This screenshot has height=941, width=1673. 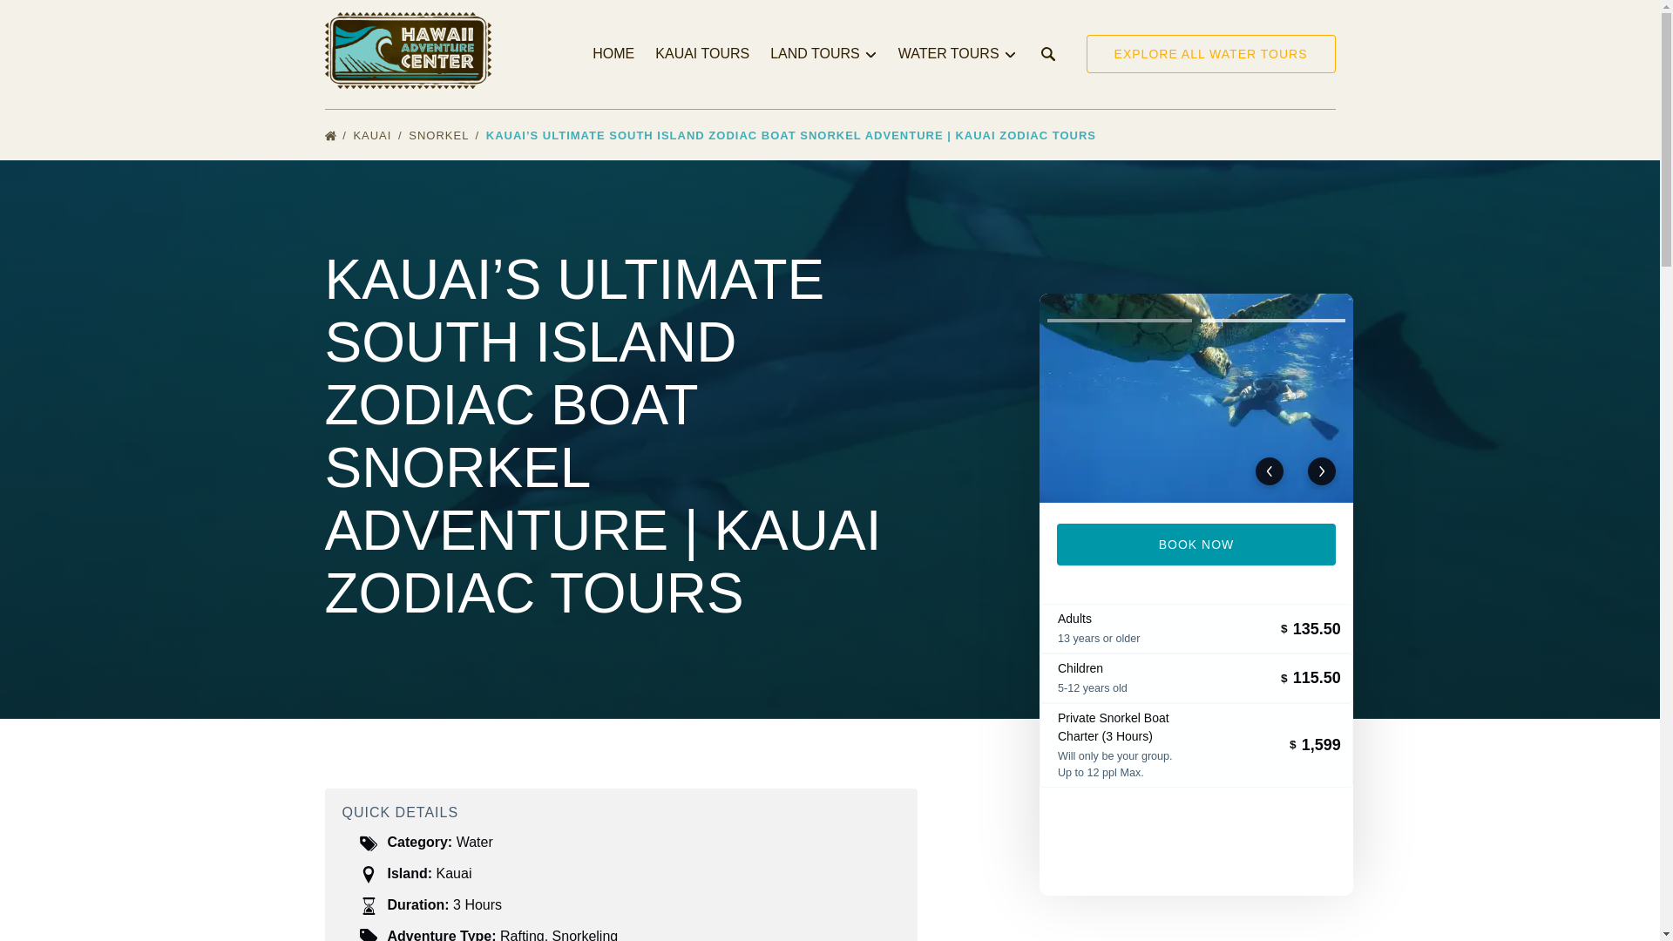 What do you see at coordinates (54, 18) in the screenshot?
I see `Skip to content` at bounding box center [54, 18].